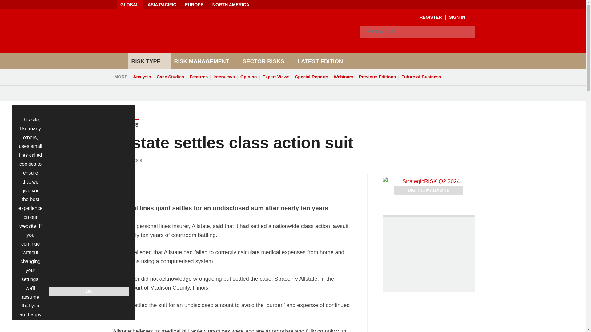 The width and height of the screenshot is (591, 332). I want to click on EUROPE, so click(194, 5).